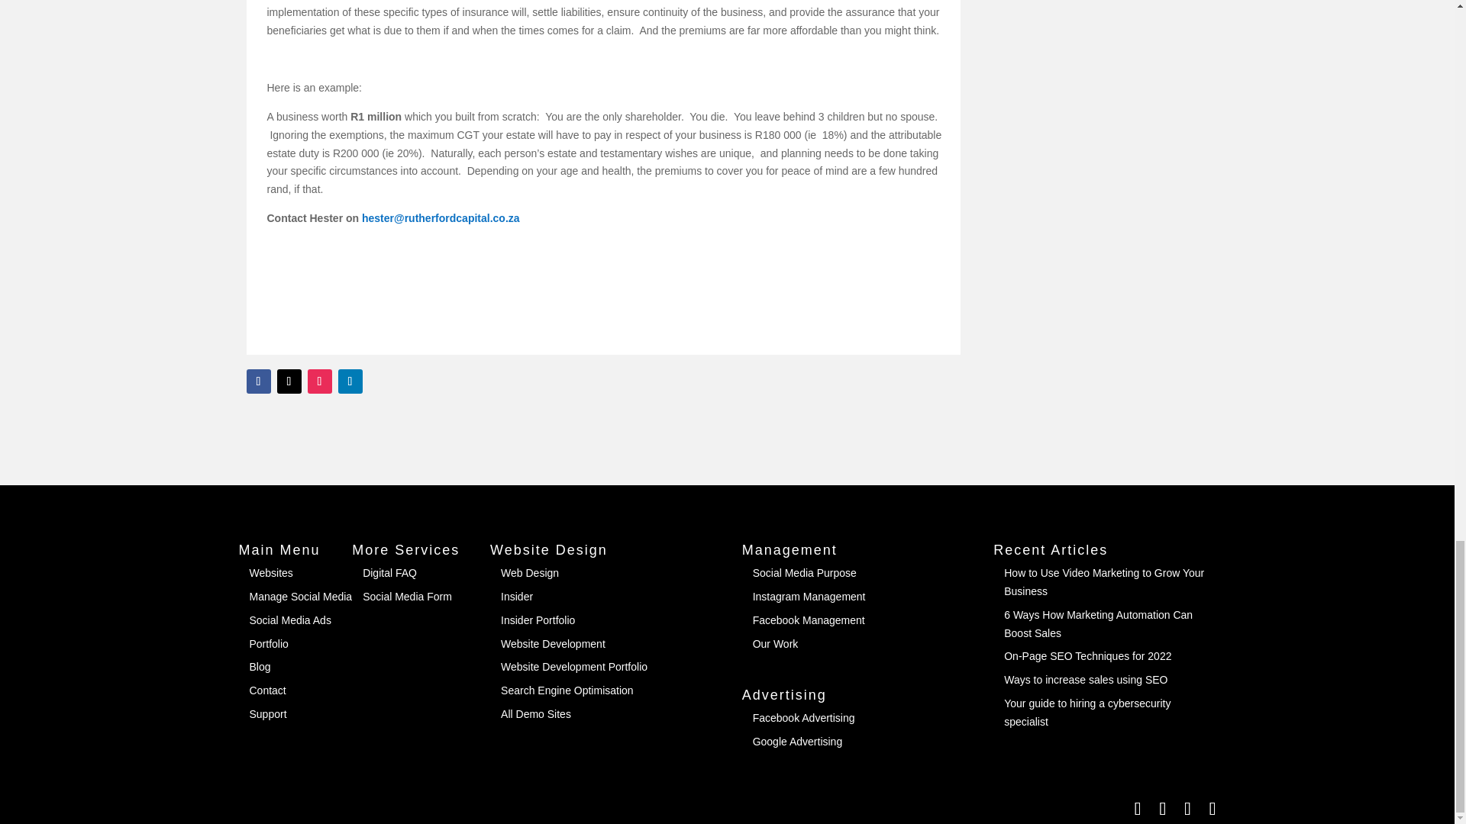 This screenshot has height=824, width=1466. Describe the element at coordinates (290, 620) in the screenshot. I see `Social Media Ads` at that location.